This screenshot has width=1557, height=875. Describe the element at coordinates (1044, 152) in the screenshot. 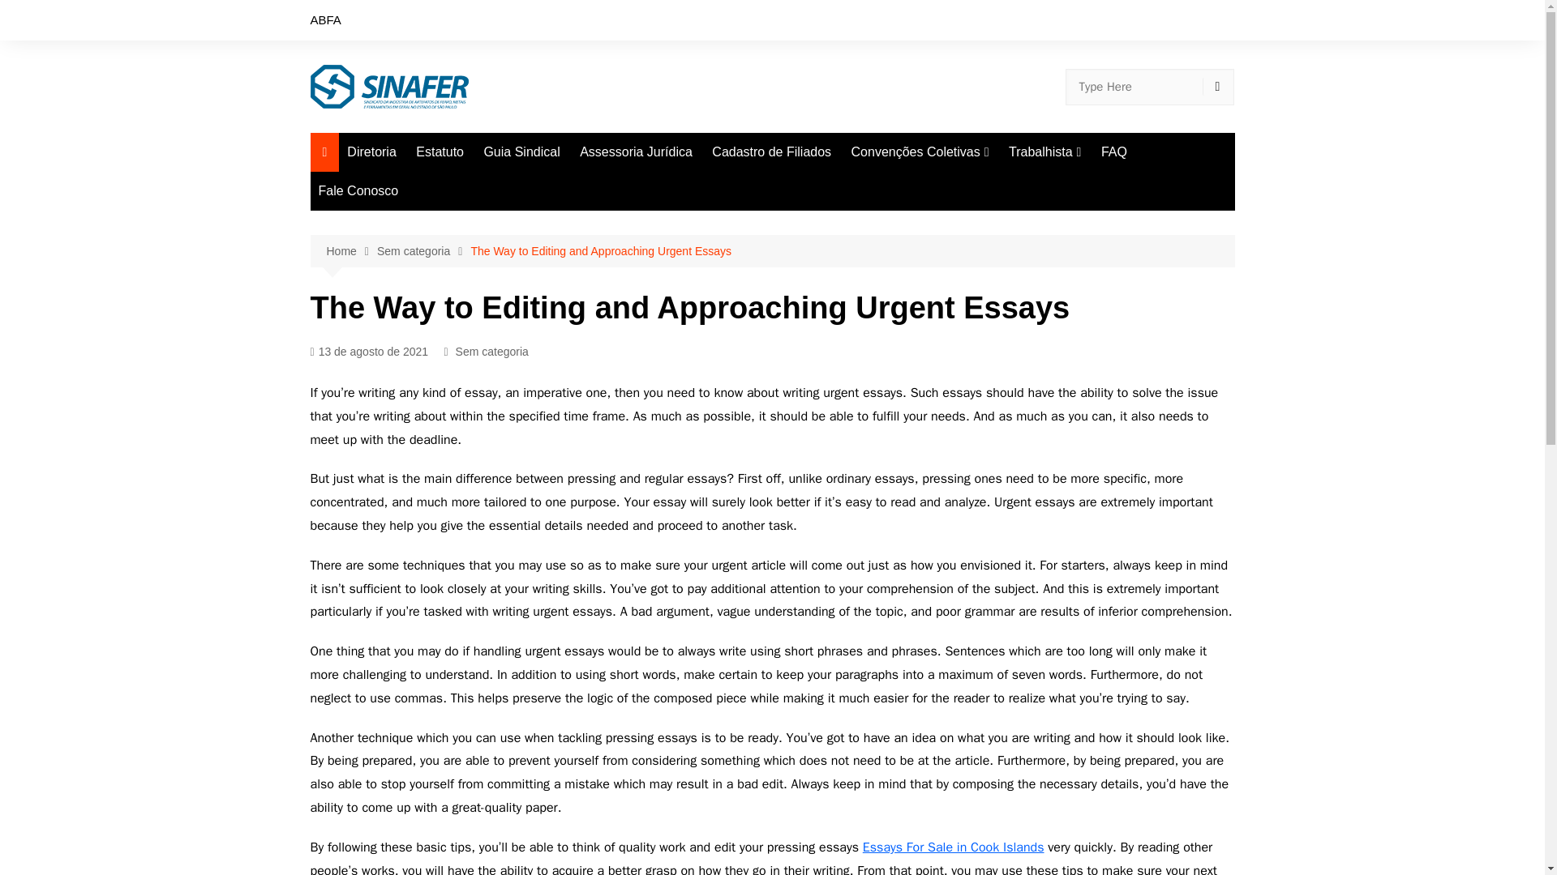

I see `Trabalhista` at that location.